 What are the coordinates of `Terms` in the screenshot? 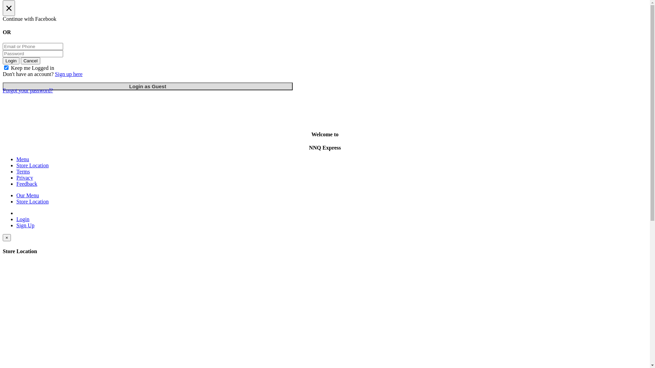 It's located at (23, 172).